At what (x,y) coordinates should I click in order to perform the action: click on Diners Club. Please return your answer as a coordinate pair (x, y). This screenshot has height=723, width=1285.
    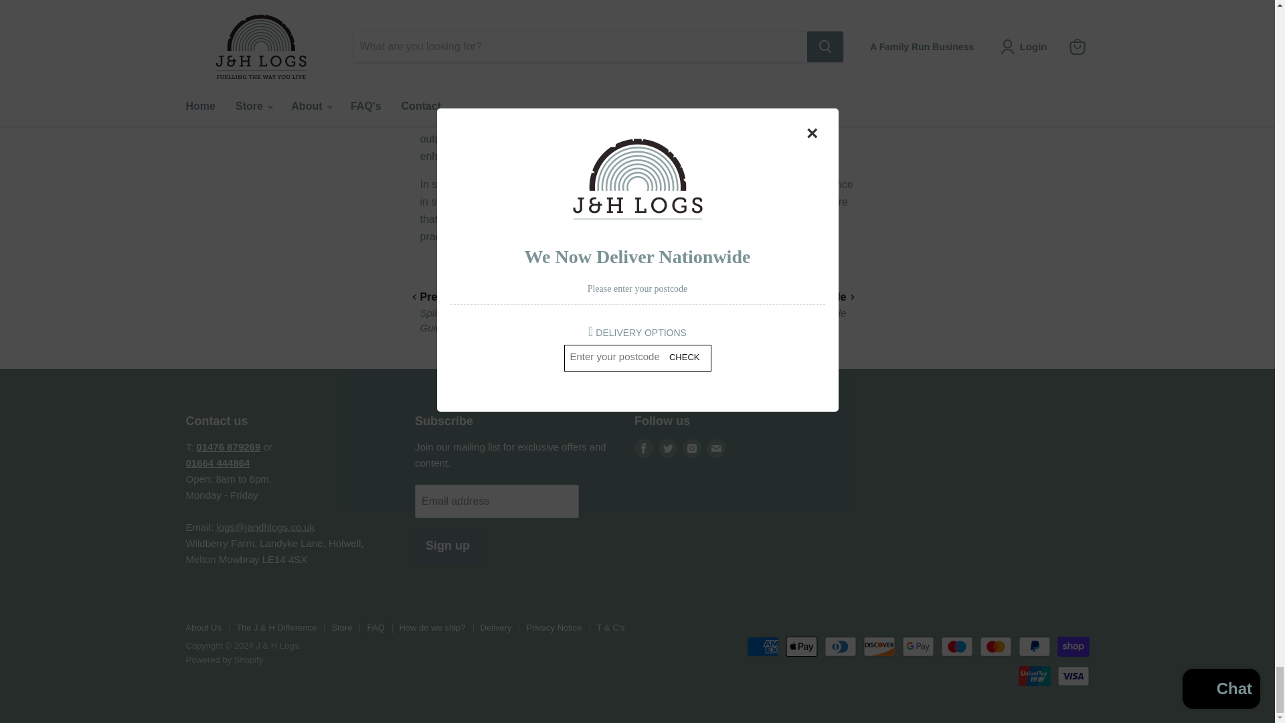
    Looking at the image, I should click on (841, 647).